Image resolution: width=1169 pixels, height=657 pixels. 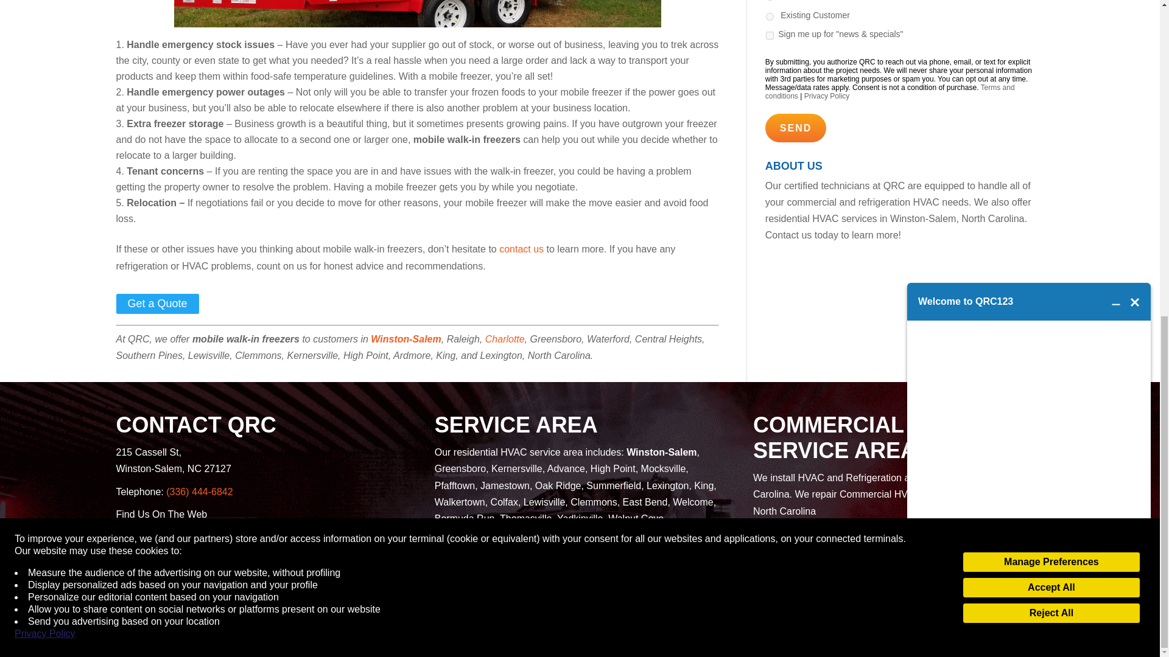 I want to click on Reject All, so click(x=1051, y=7).